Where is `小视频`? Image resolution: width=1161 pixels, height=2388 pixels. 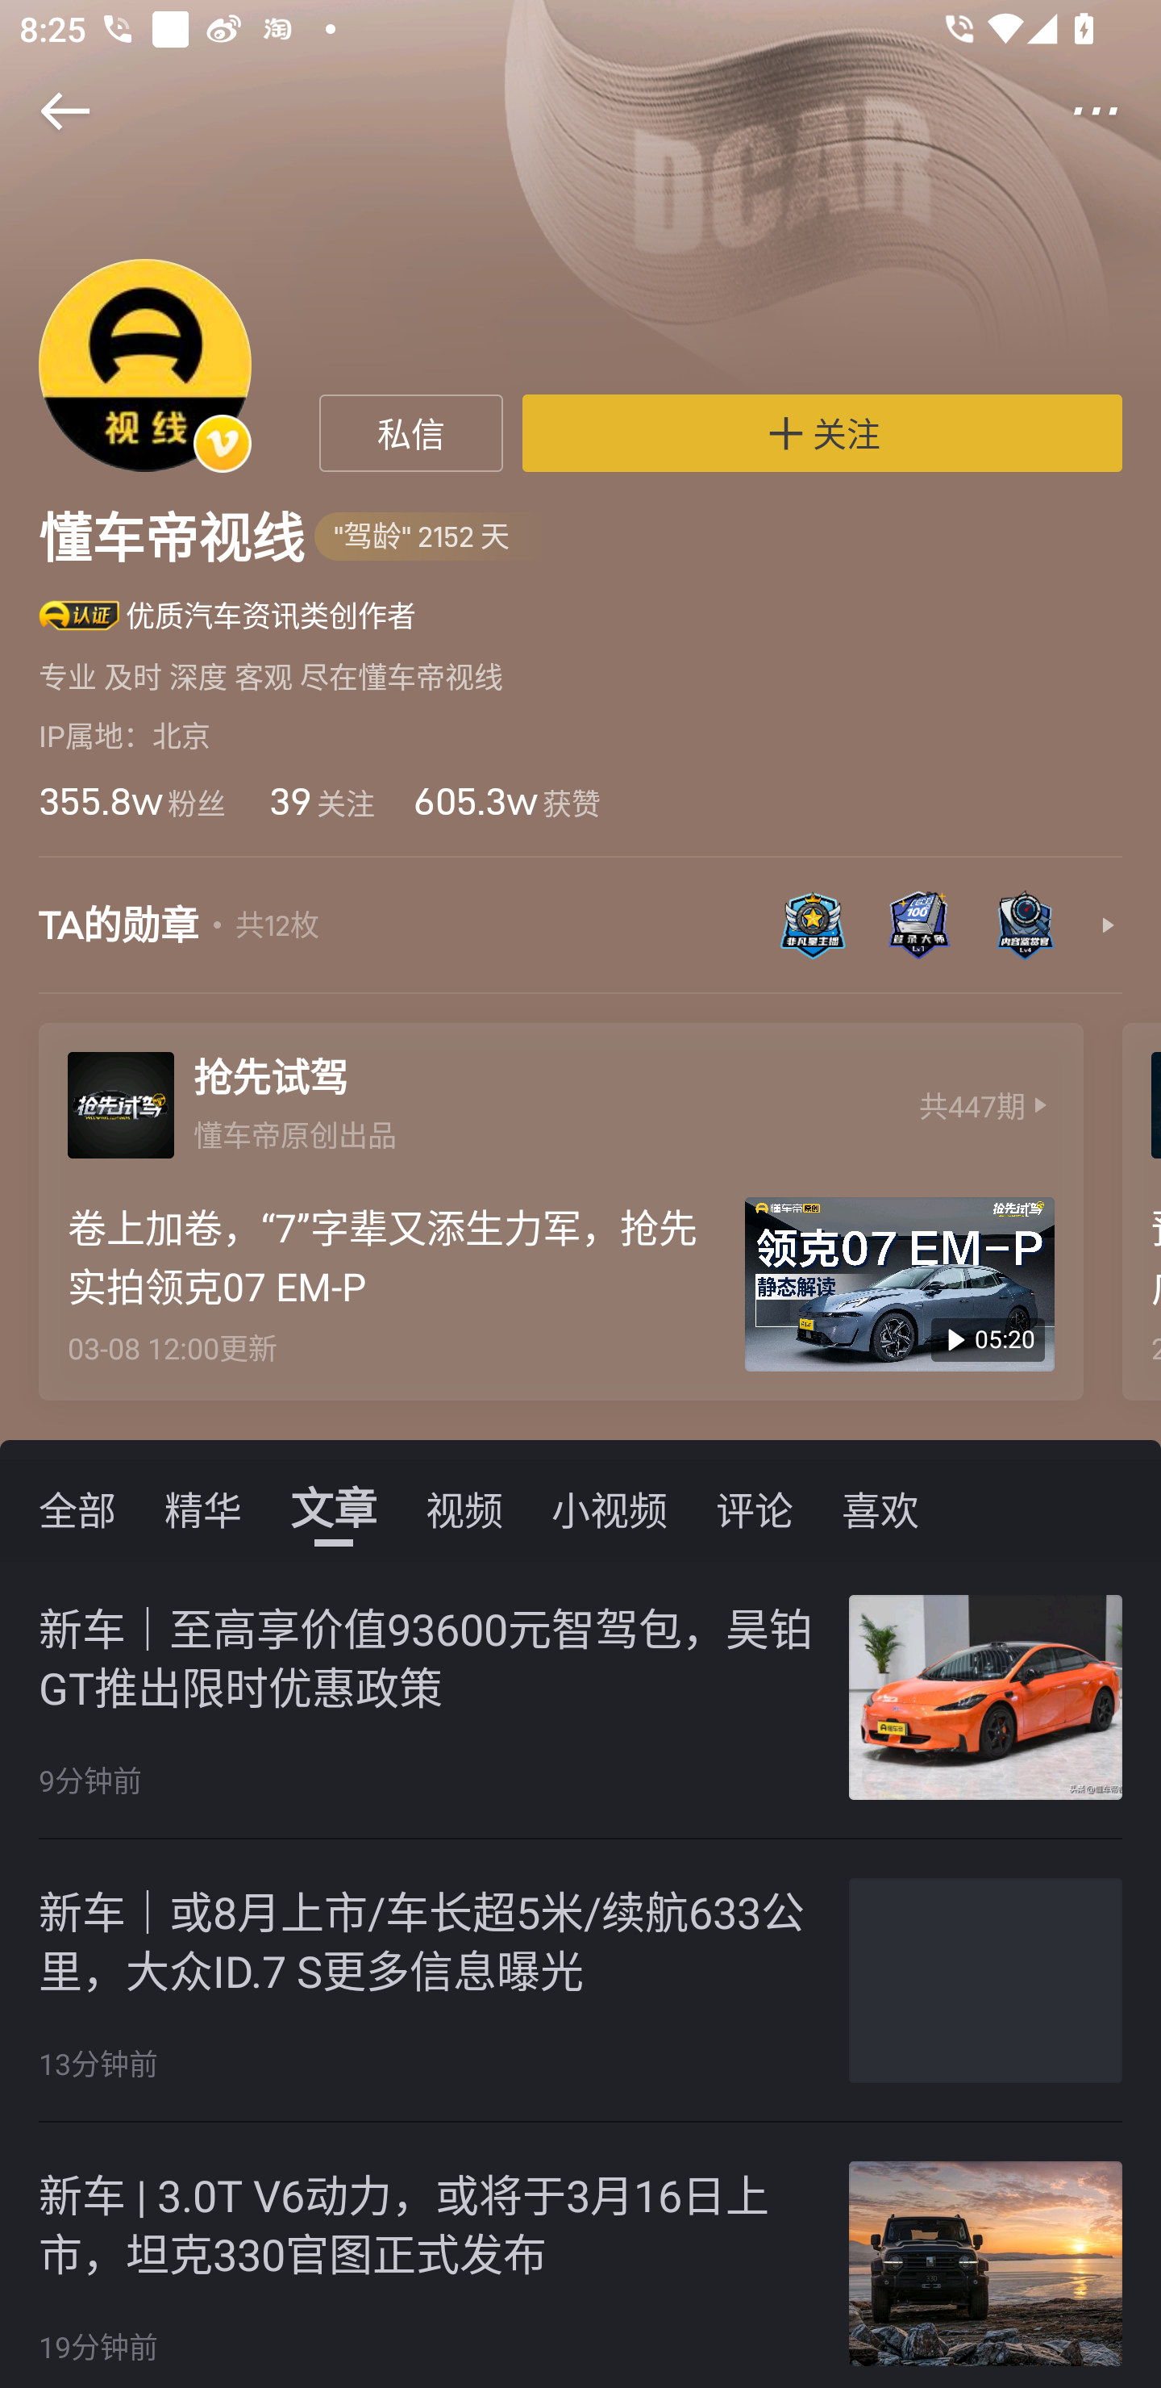
小视频 is located at coordinates (610, 1507).